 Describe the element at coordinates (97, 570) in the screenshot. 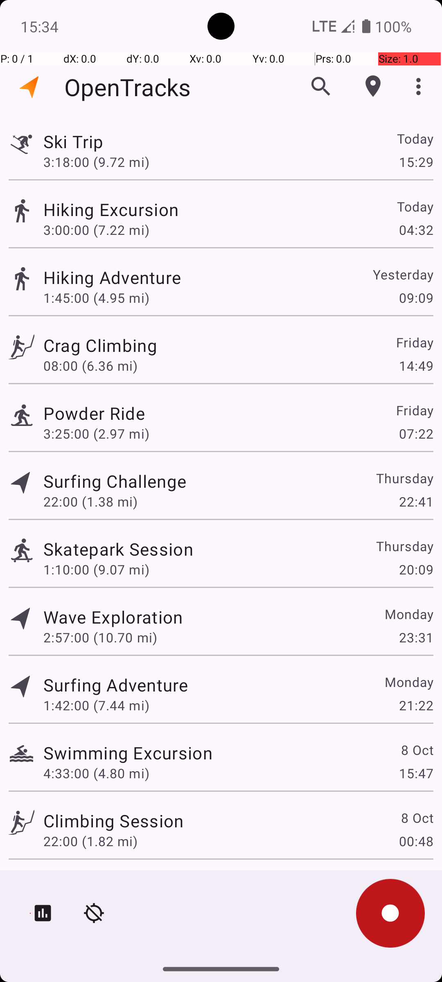

I see `1:10:00 (9.07 mi)` at that location.